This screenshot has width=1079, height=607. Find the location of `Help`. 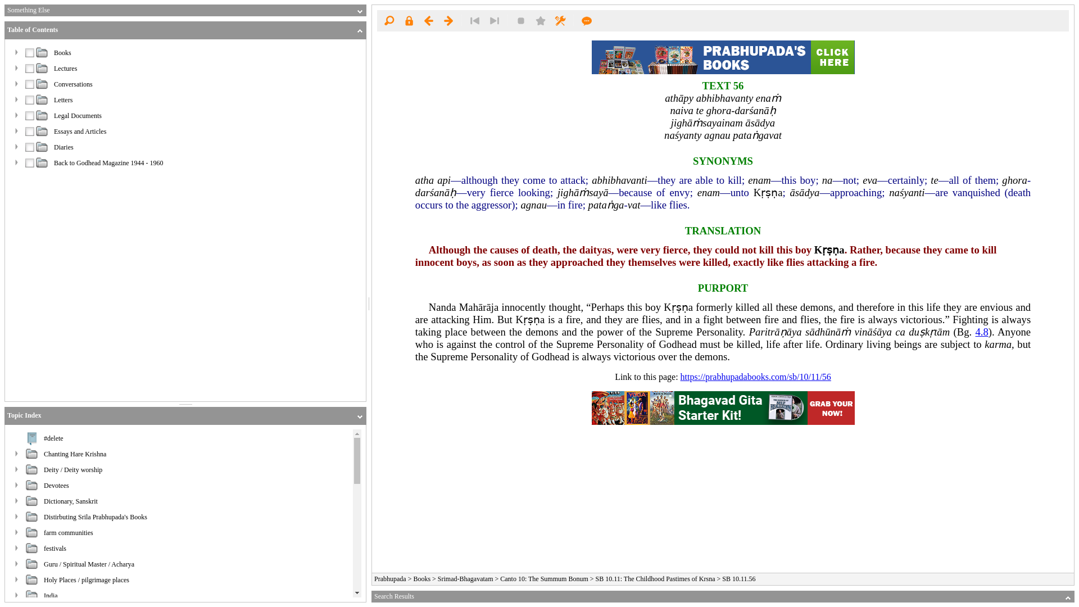

Help is located at coordinates (587, 20).